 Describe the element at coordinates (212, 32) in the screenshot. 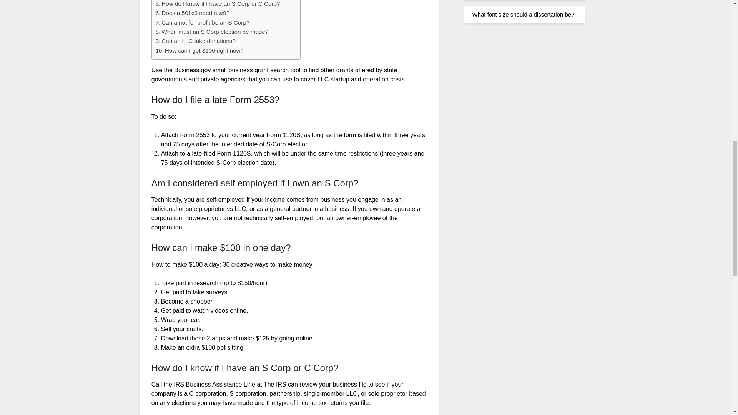

I see `When must an S Corp election be made?` at that location.